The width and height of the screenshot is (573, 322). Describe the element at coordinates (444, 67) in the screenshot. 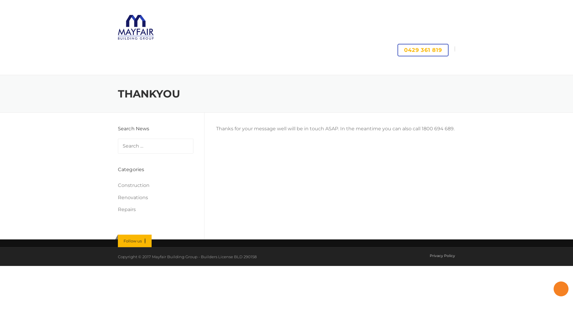

I see `Contact` at that location.